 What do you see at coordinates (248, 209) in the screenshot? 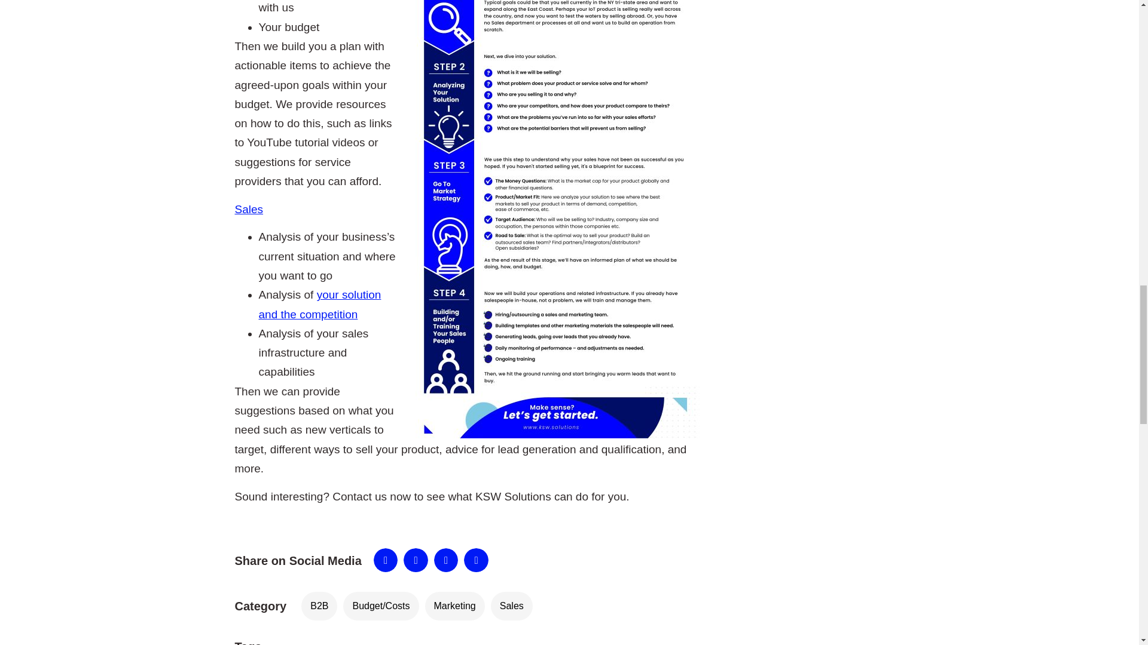
I see `Sales` at bounding box center [248, 209].